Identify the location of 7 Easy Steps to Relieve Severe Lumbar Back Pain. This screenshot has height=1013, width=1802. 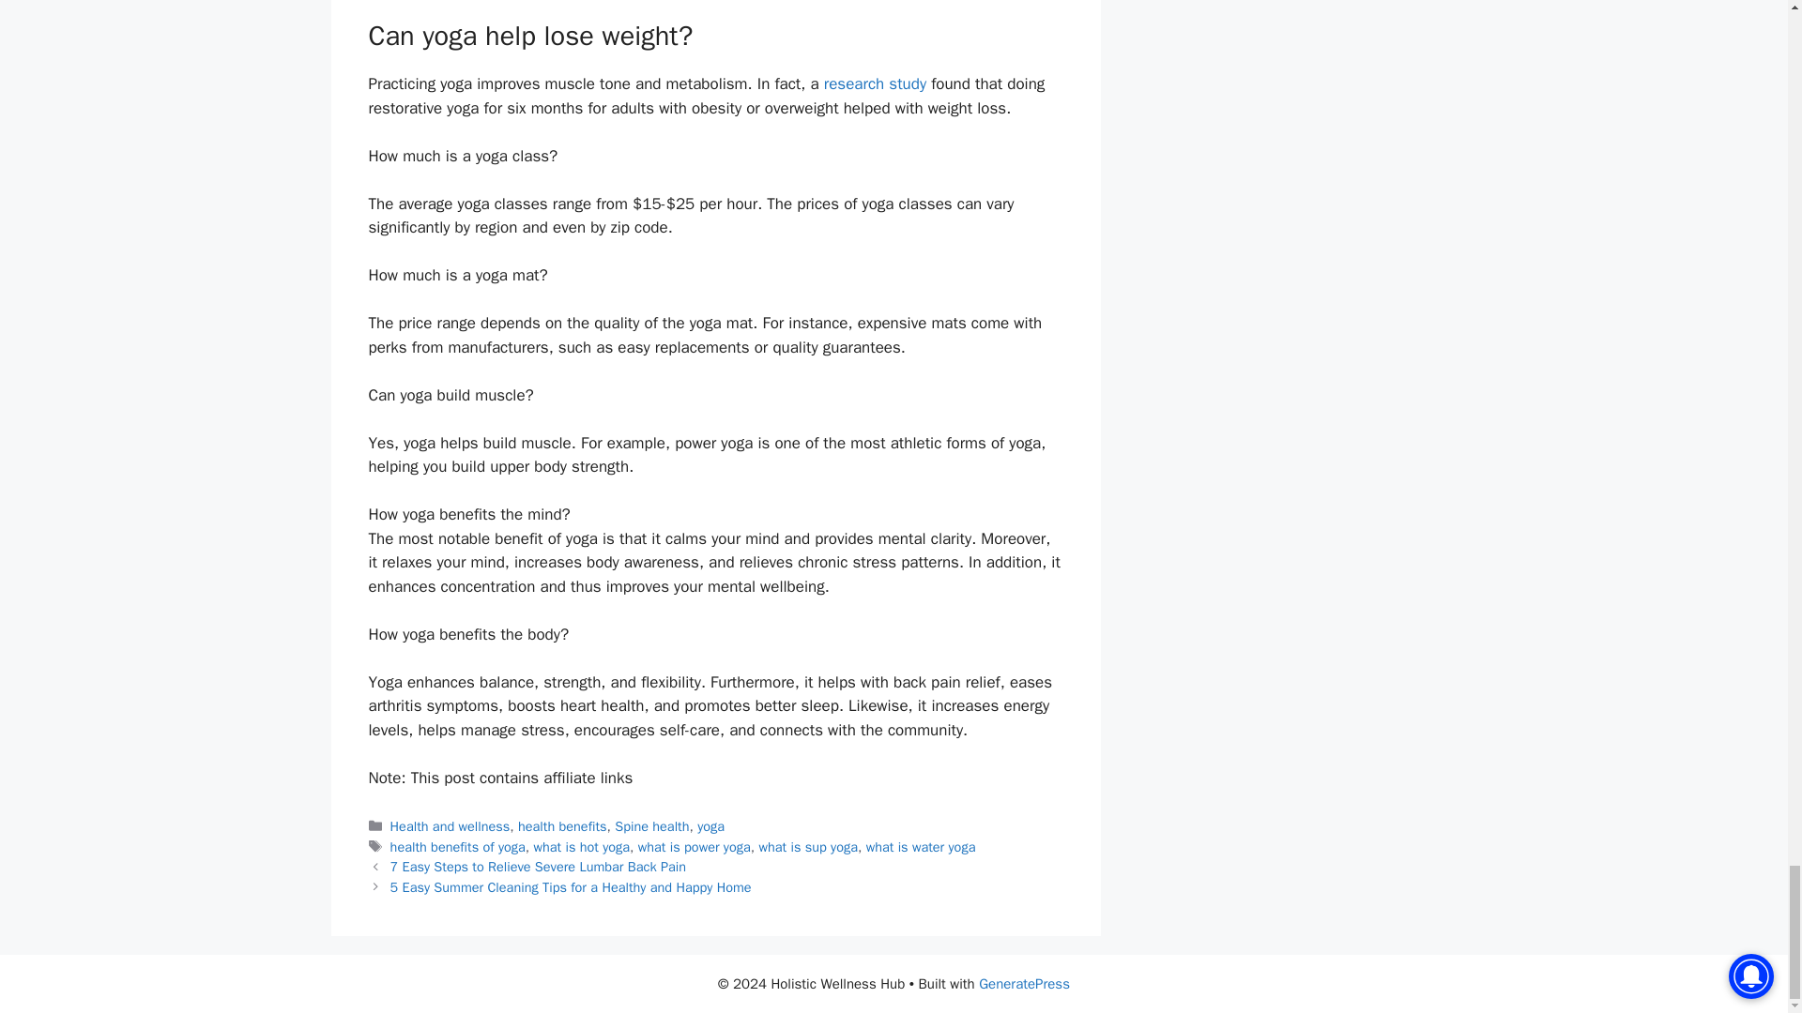
(539, 867).